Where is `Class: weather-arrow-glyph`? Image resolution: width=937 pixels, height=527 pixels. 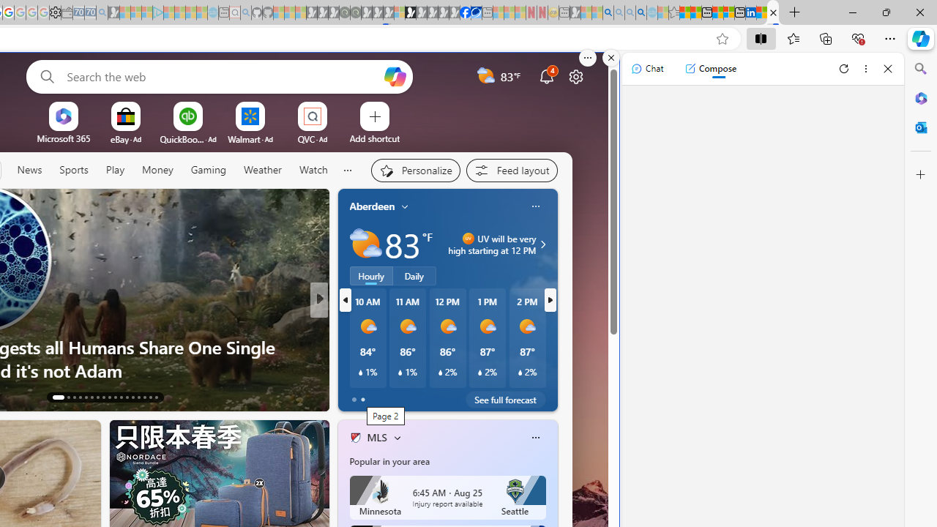
Class: weather-arrow-glyph is located at coordinates (543, 244).